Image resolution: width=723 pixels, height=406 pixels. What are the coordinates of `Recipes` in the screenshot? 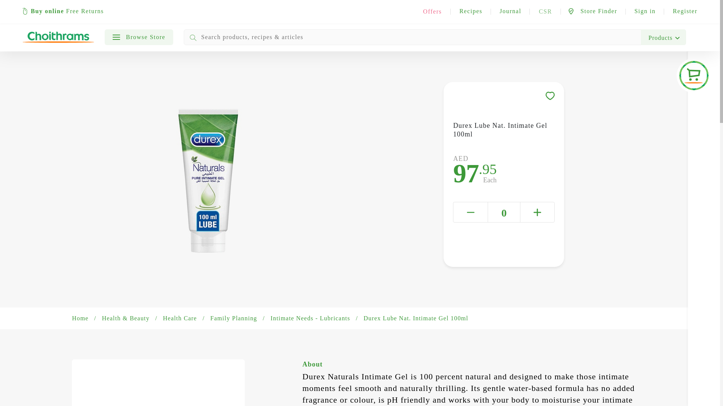 It's located at (471, 10).